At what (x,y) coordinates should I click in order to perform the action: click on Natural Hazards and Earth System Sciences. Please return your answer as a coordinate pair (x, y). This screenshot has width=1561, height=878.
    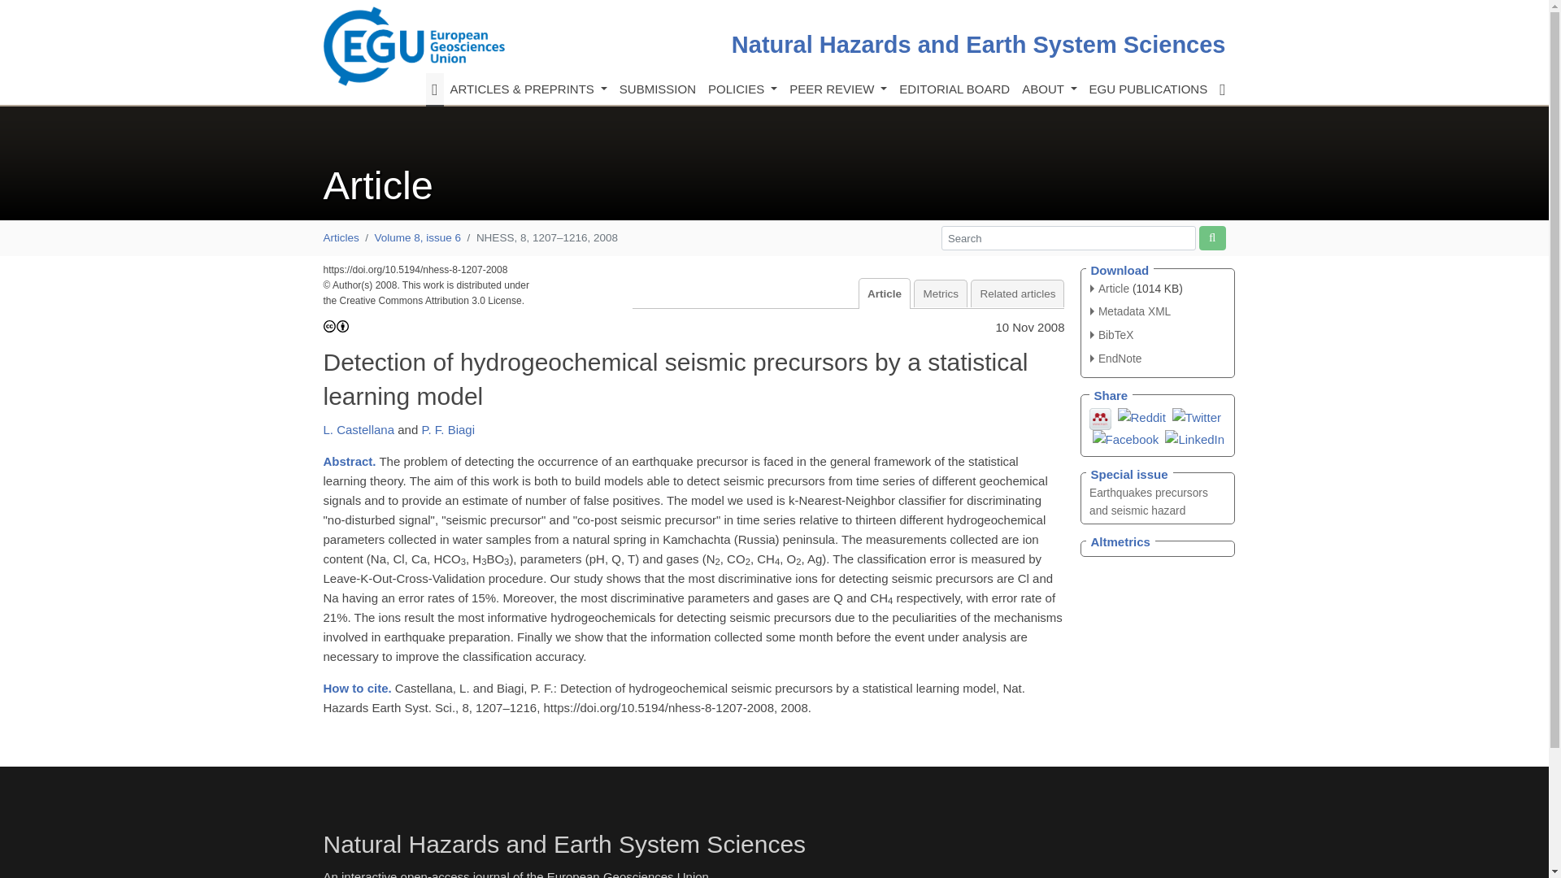
    Looking at the image, I should click on (979, 44).